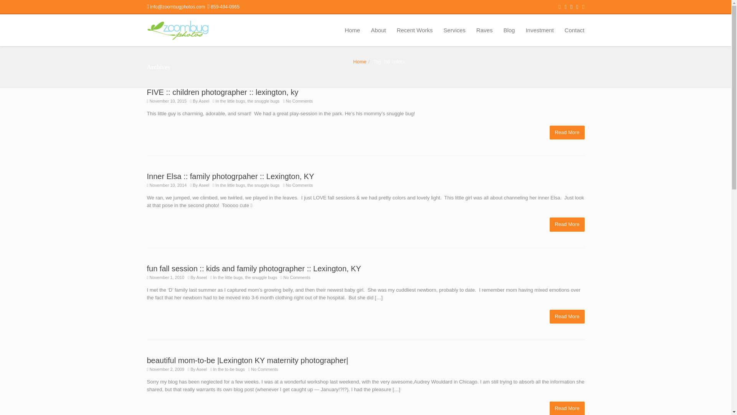  Describe the element at coordinates (233, 101) in the screenshot. I see `the little bugs` at that location.